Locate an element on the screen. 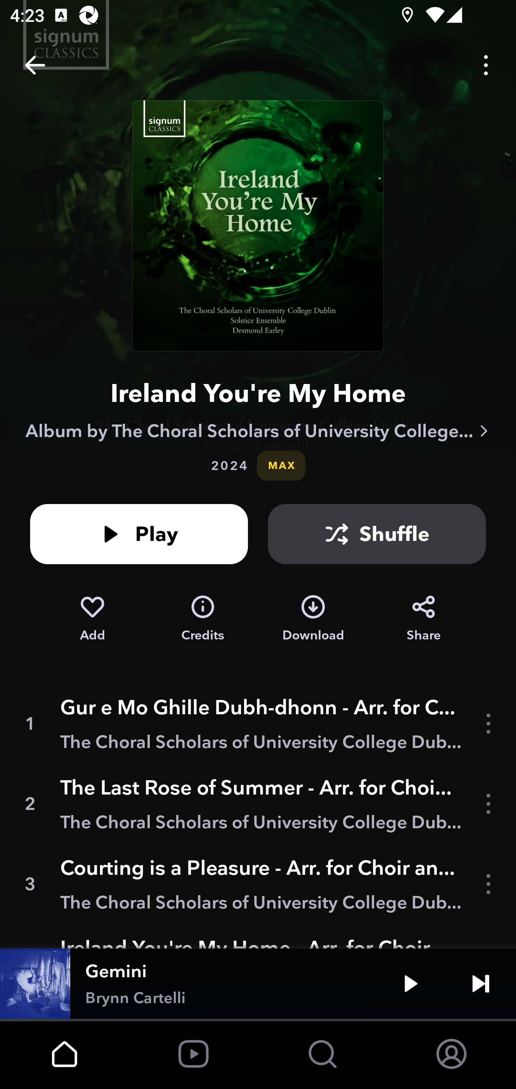 The height and width of the screenshot is (1089, 516). Play is located at coordinates (139, 534).